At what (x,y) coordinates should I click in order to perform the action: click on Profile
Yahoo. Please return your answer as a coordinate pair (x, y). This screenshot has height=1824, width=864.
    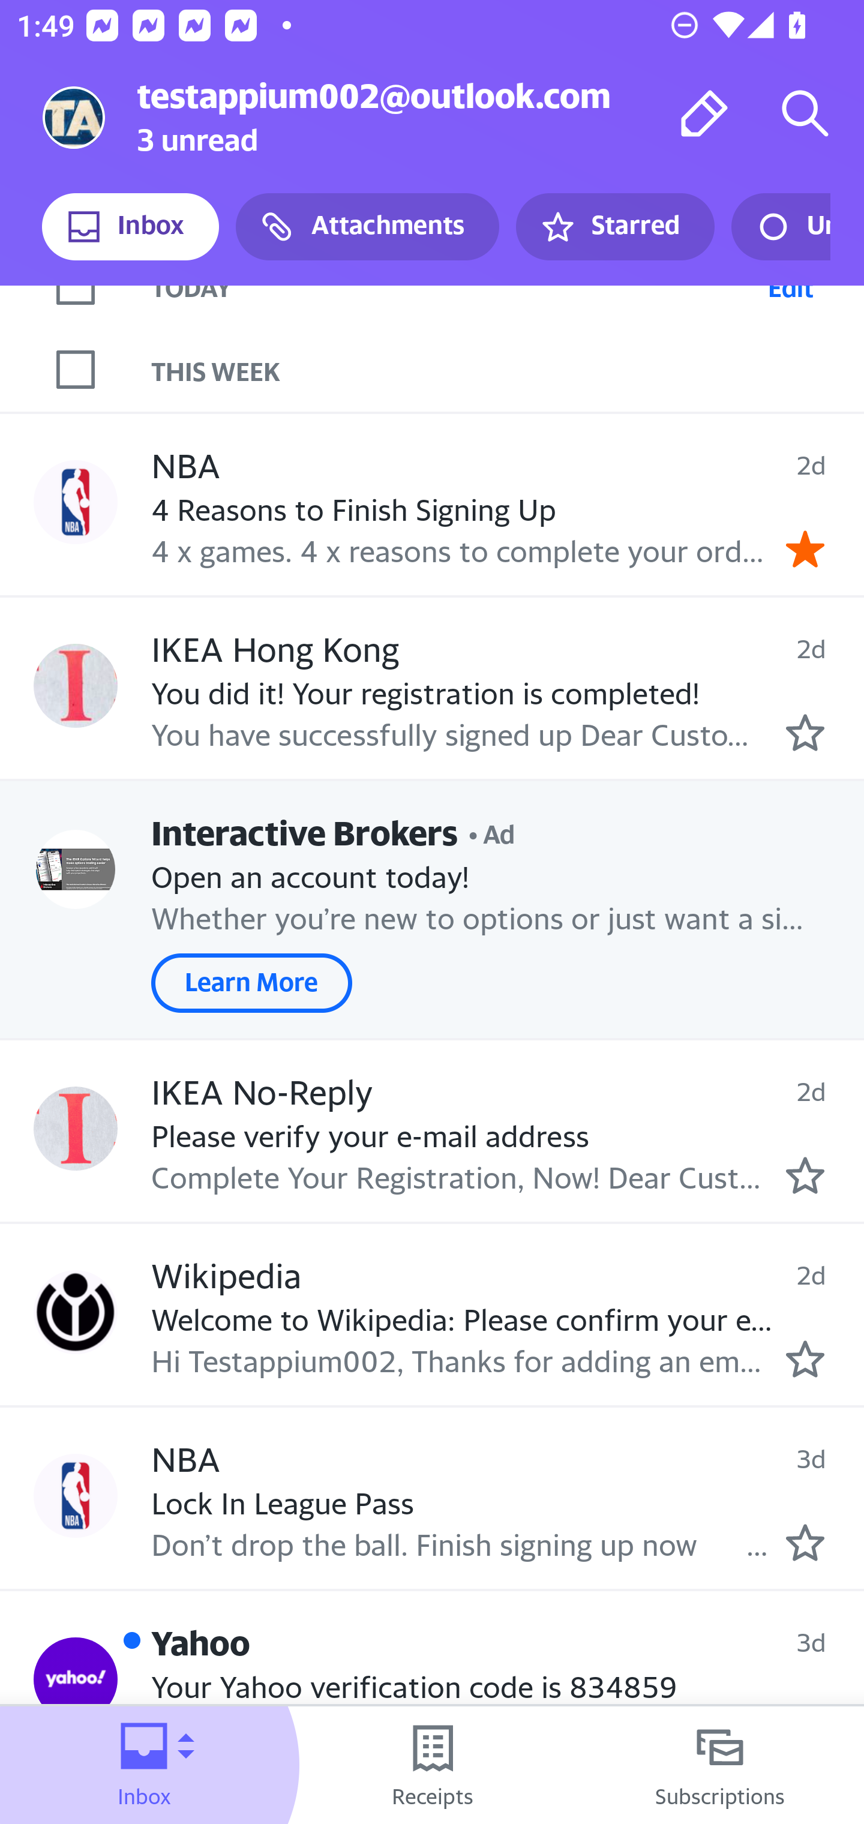
    Looking at the image, I should click on (76, 1679).